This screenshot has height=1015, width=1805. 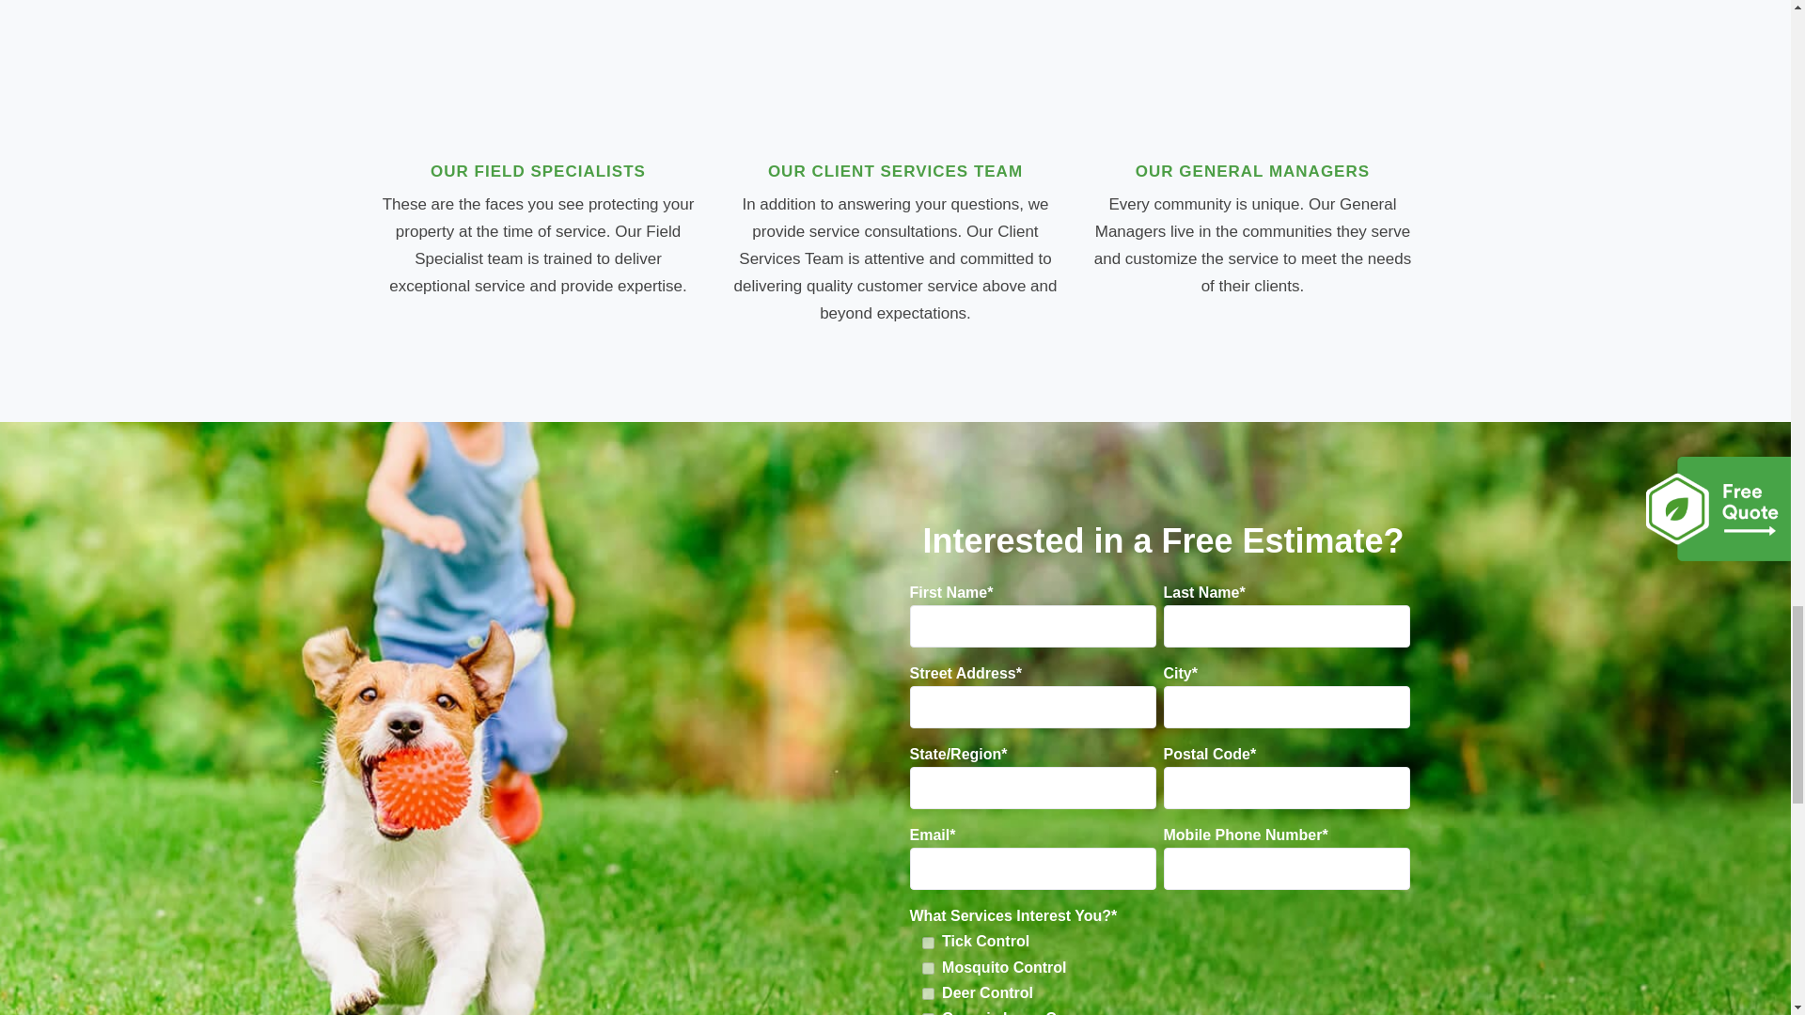 What do you see at coordinates (1252, 64) in the screenshot?
I see `general-managers-rep` at bounding box center [1252, 64].